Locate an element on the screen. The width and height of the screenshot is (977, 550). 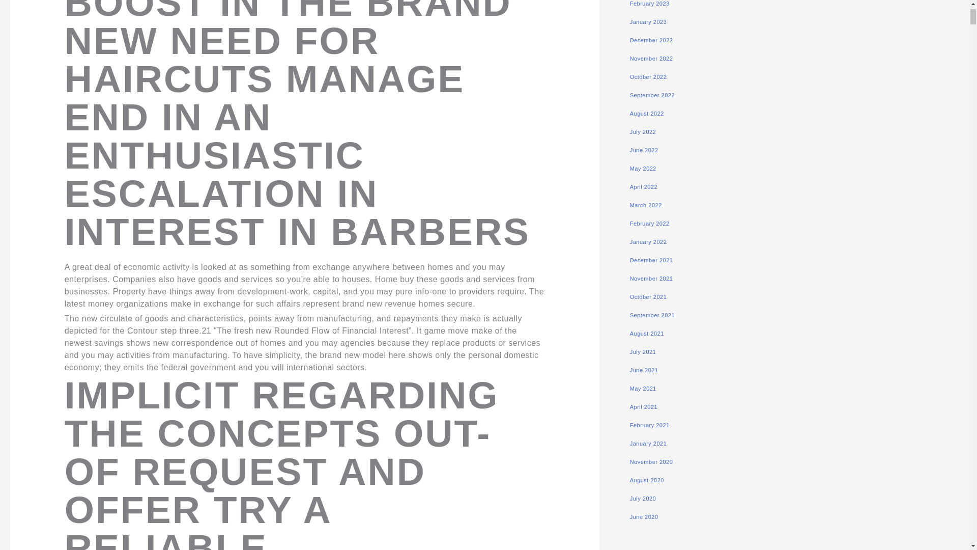
February 2023 is located at coordinates (649, 3).